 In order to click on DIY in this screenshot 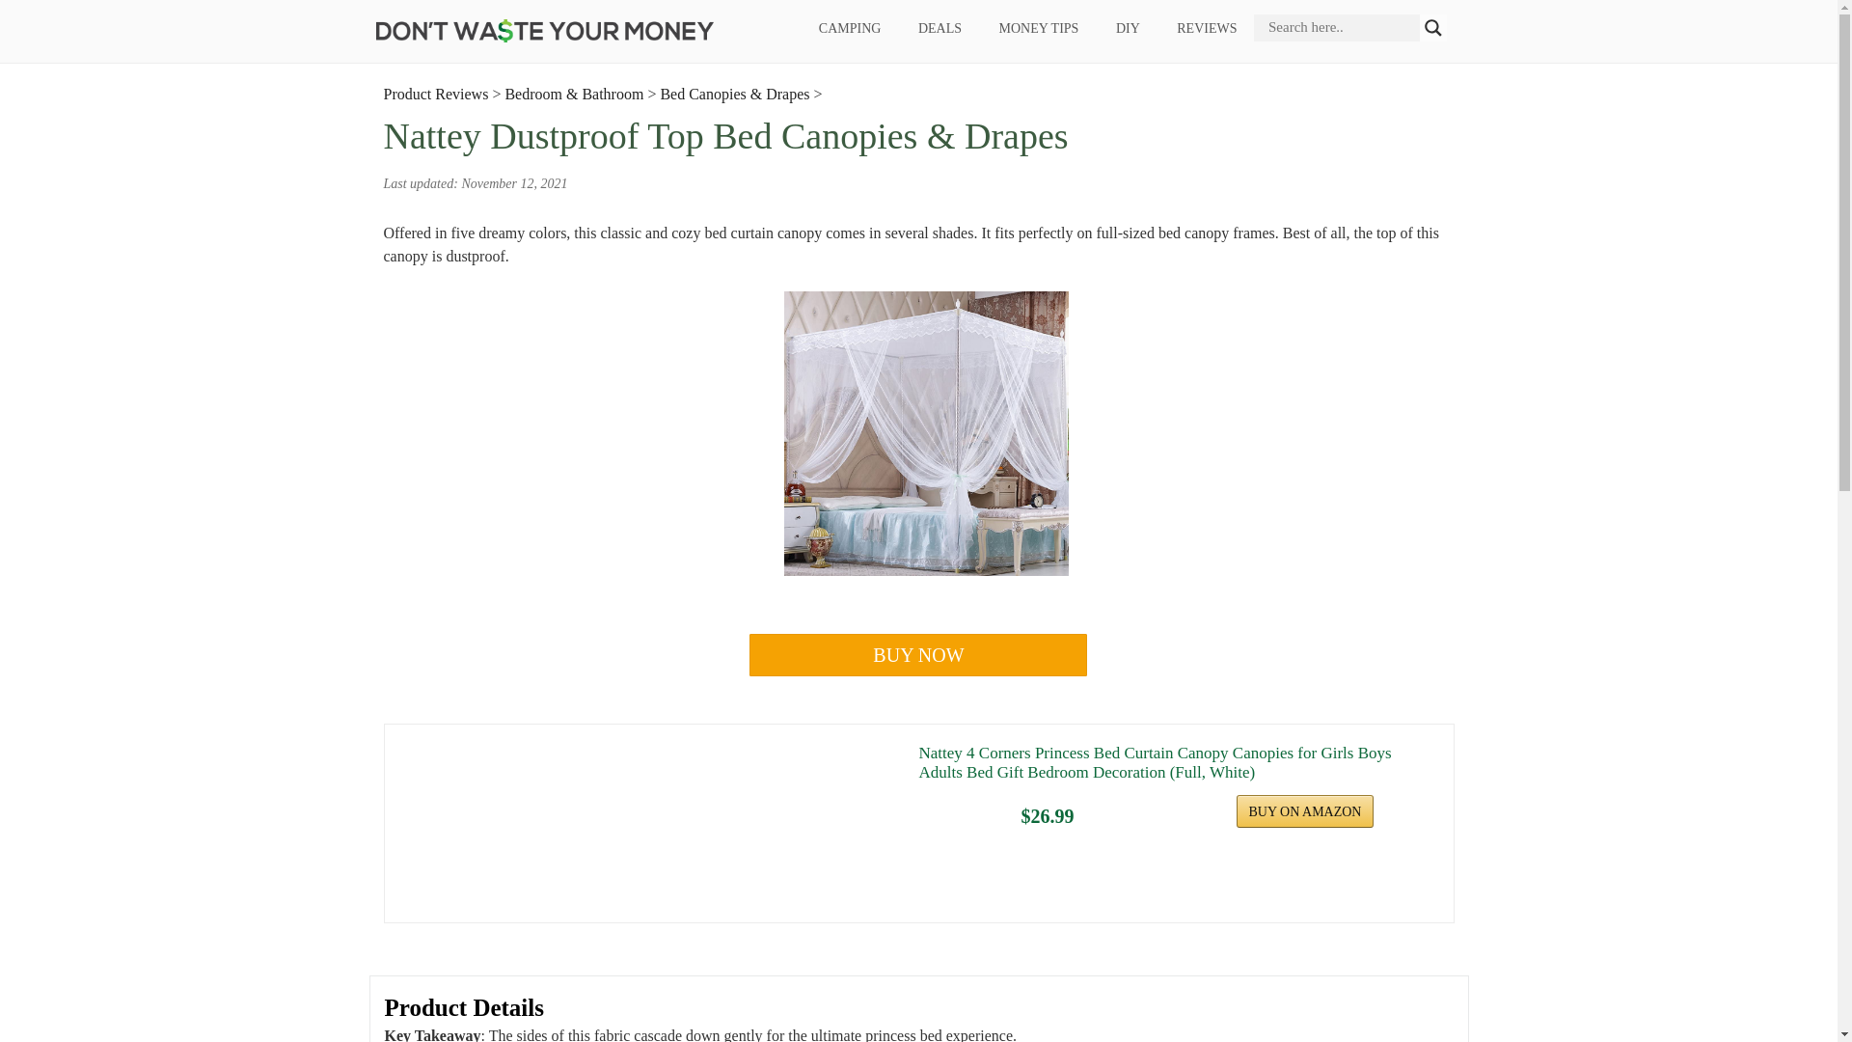, I will do `click(1127, 29)`.